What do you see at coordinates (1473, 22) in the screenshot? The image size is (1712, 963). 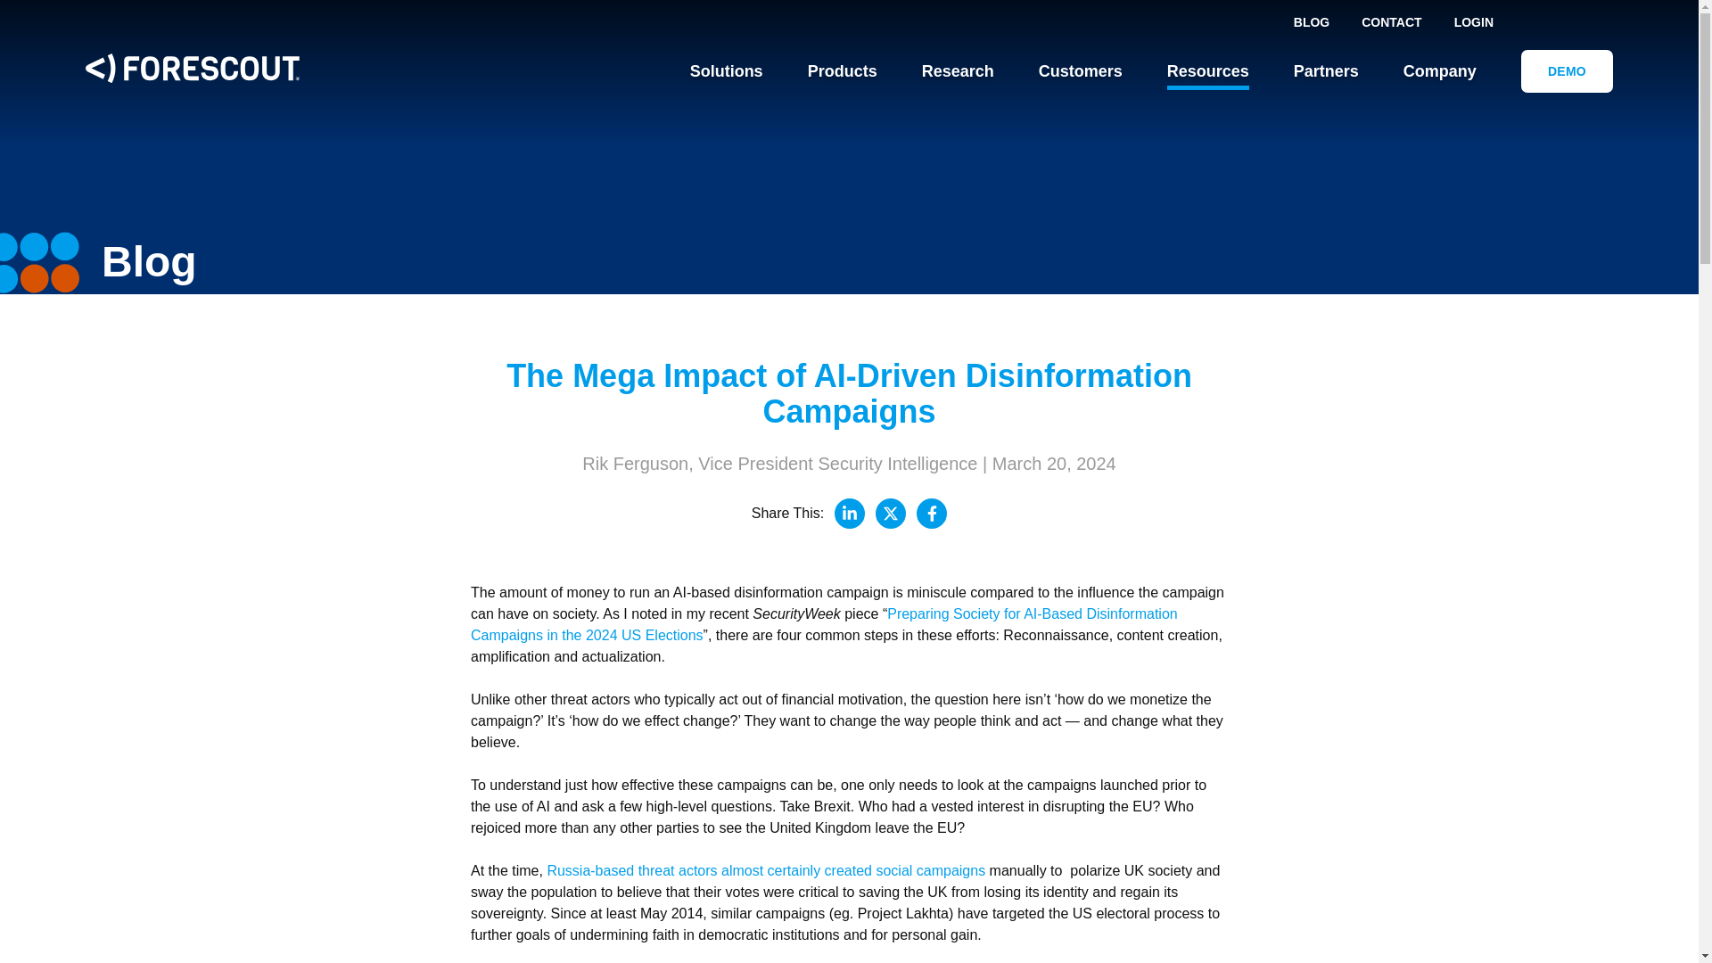 I see `LOGIN` at bounding box center [1473, 22].